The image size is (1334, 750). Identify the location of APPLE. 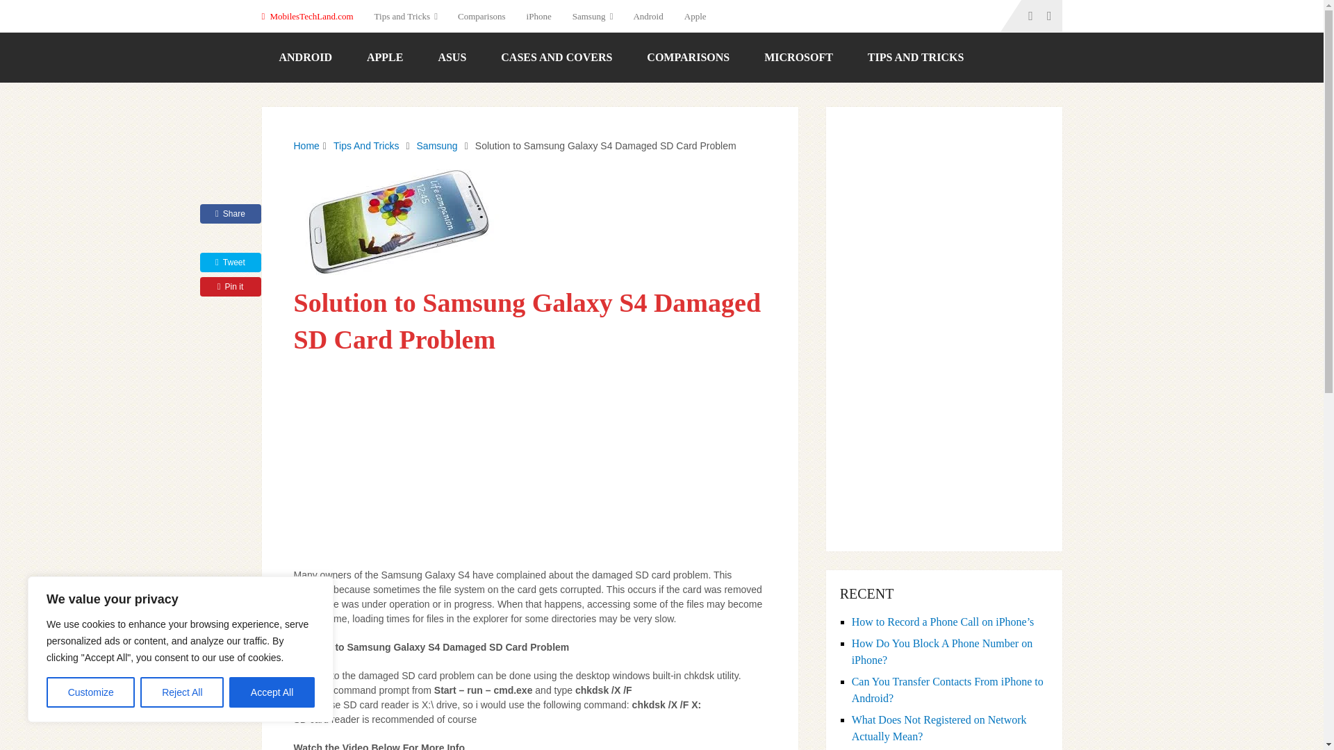
(385, 57).